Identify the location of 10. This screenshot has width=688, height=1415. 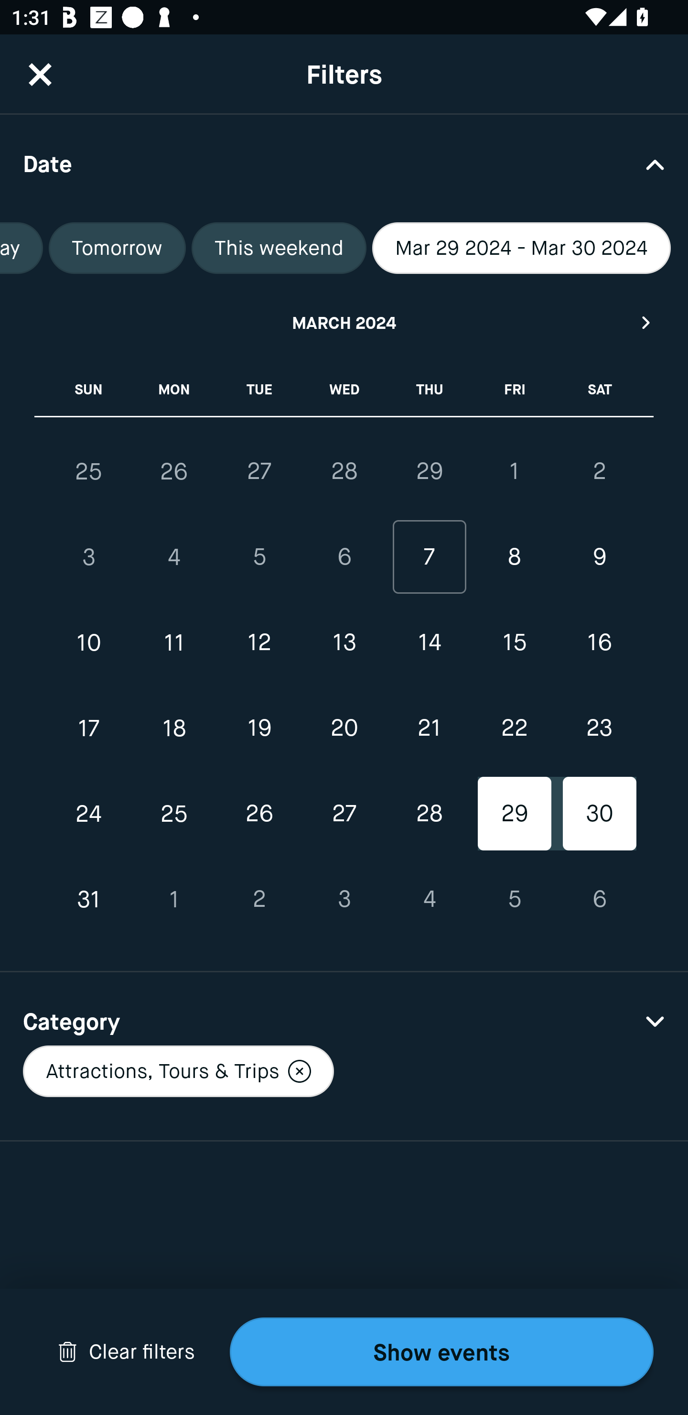
(89, 642).